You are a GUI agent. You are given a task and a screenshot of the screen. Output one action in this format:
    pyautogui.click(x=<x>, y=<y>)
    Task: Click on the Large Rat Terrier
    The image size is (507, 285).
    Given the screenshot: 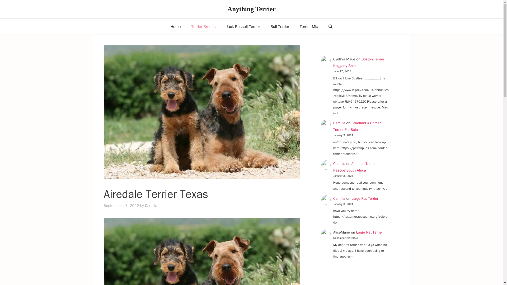 What is the action you would take?
    pyautogui.click(x=370, y=232)
    